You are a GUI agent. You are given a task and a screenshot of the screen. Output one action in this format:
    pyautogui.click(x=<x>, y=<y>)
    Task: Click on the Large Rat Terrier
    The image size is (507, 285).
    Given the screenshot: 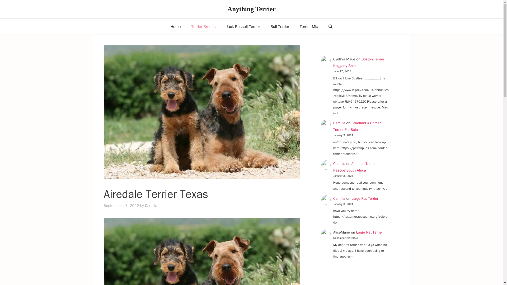 What is the action you would take?
    pyautogui.click(x=370, y=232)
    